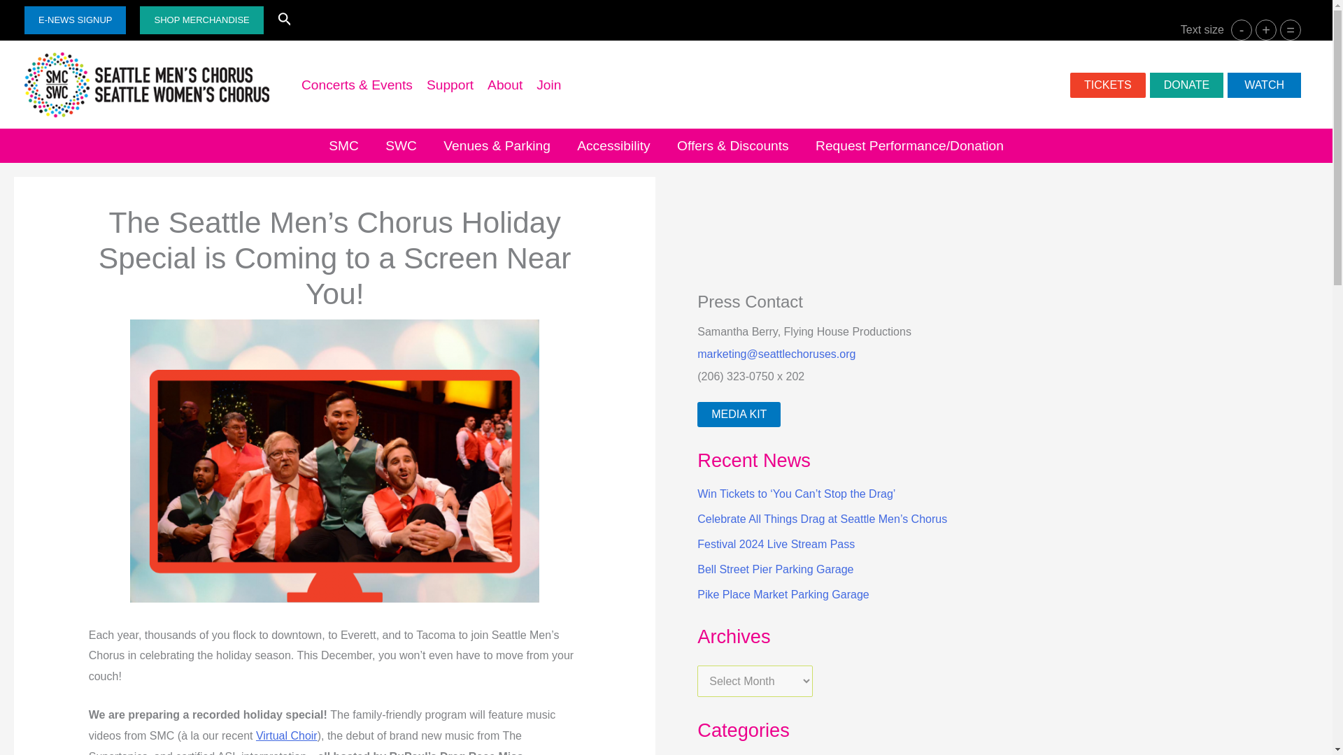 The width and height of the screenshot is (1343, 755). Describe the element at coordinates (1290, 30) in the screenshot. I see `Reset text size` at that location.